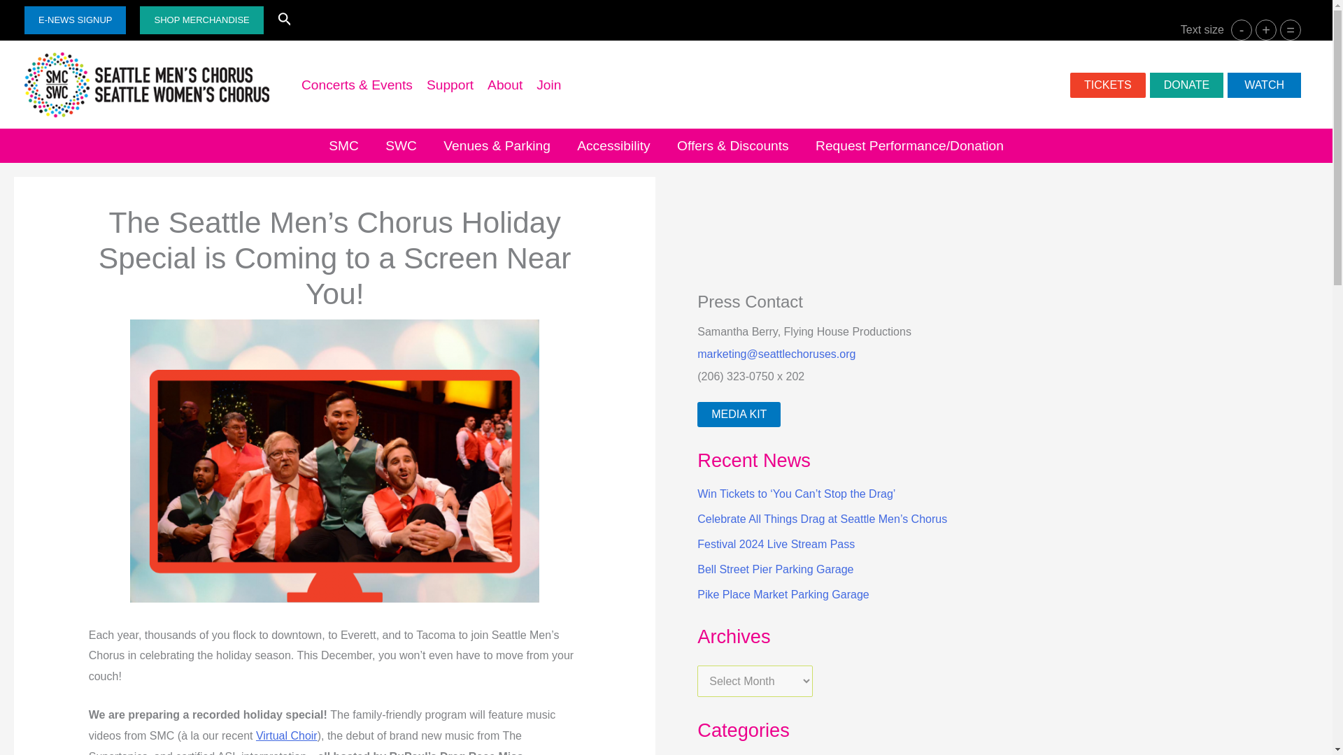 The width and height of the screenshot is (1343, 755). Describe the element at coordinates (1290, 30) in the screenshot. I see `Reset text size` at that location.